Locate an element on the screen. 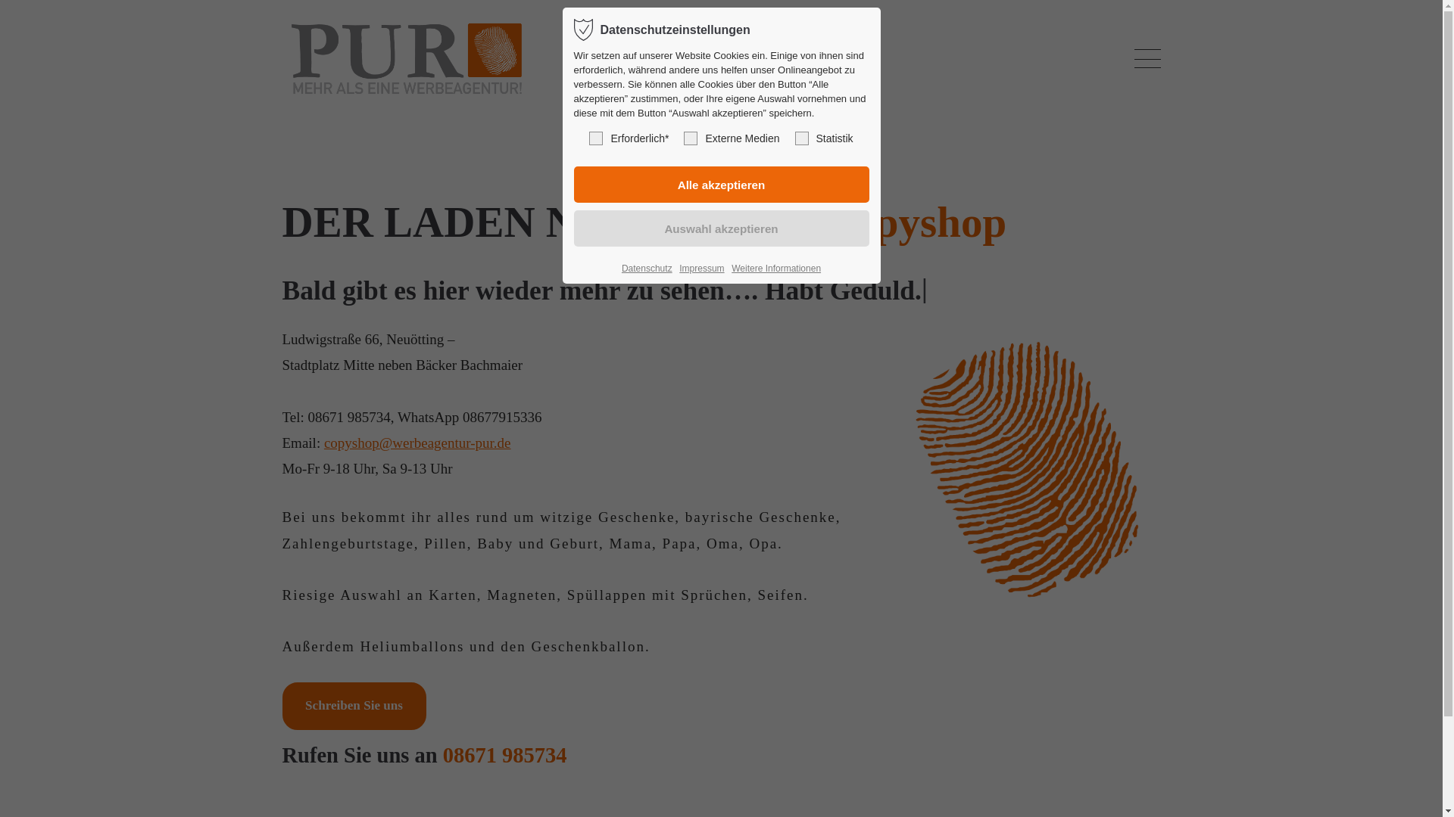  Impressum is located at coordinates (701, 269).